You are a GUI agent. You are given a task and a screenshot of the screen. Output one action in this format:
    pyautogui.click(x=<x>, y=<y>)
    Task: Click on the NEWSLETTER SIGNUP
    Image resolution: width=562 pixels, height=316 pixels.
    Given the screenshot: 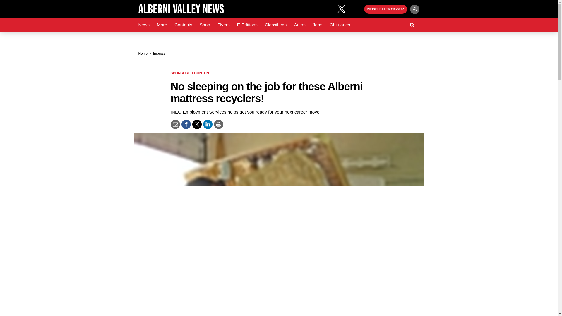 What is the action you would take?
    pyautogui.click(x=385, y=9)
    